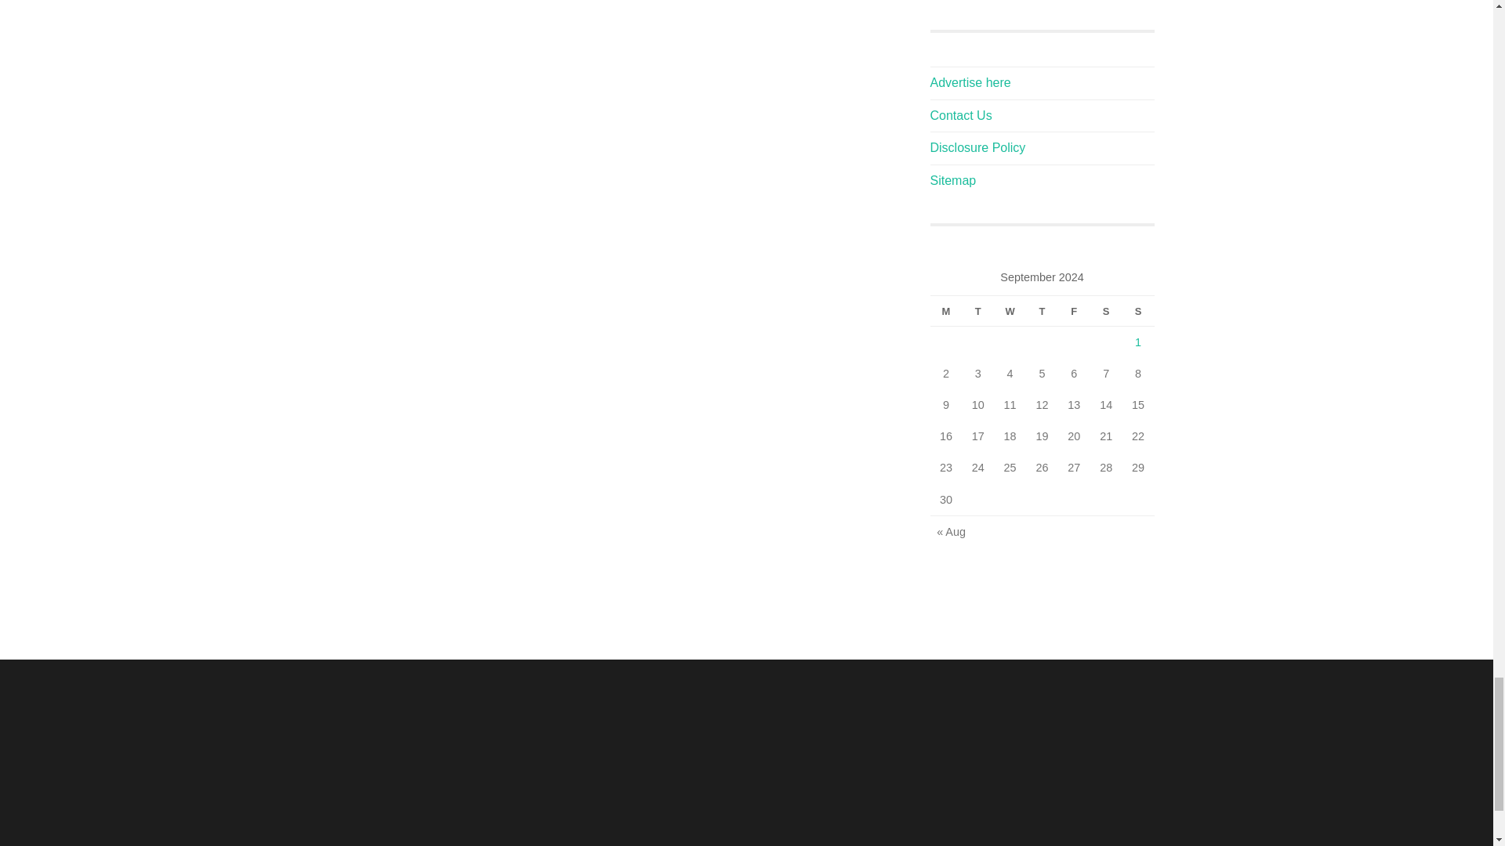 This screenshot has height=846, width=1505. I want to click on Sunday, so click(1138, 311).